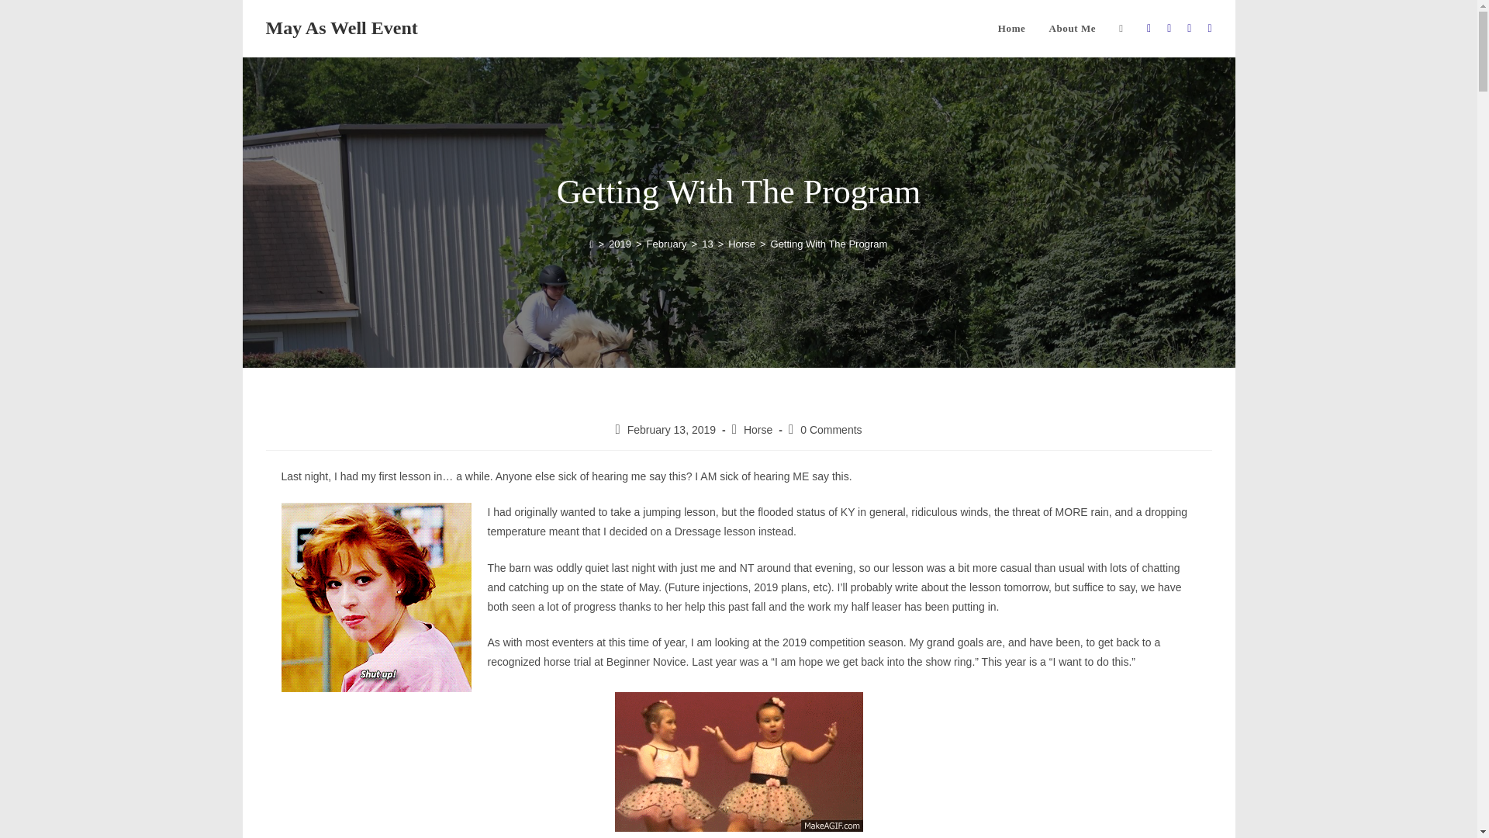  Describe the element at coordinates (1072, 29) in the screenshot. I see `About Me` at that location.